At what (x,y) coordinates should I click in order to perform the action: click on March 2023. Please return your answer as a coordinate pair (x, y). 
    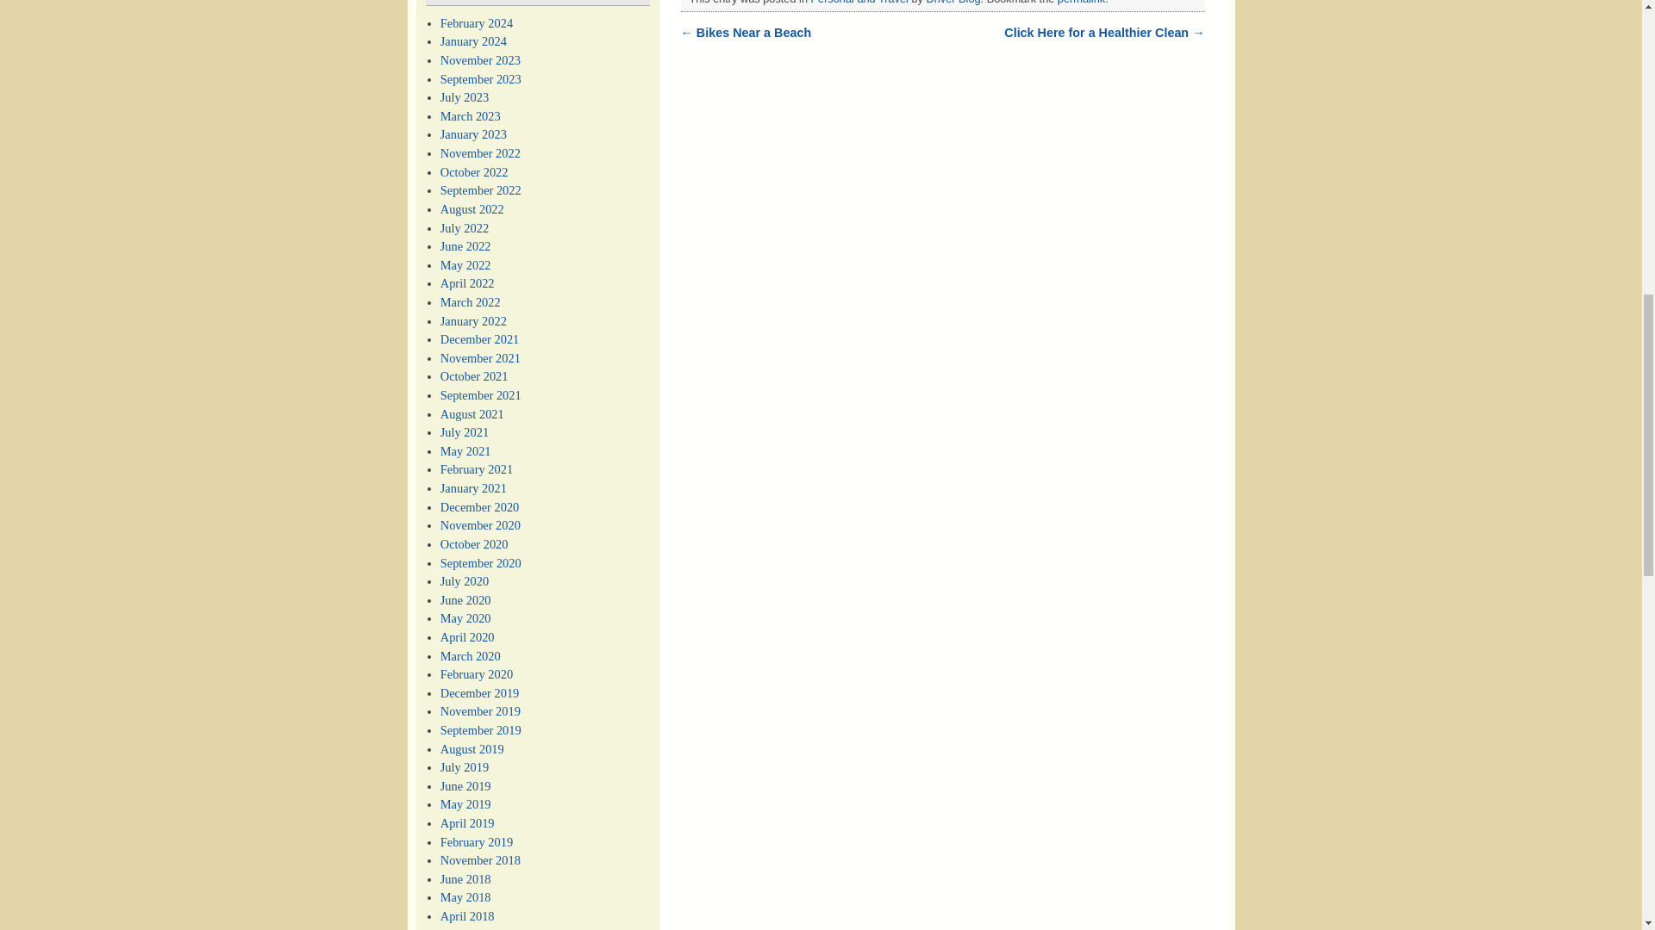
    Looking at the image, I should click on (471, 115).